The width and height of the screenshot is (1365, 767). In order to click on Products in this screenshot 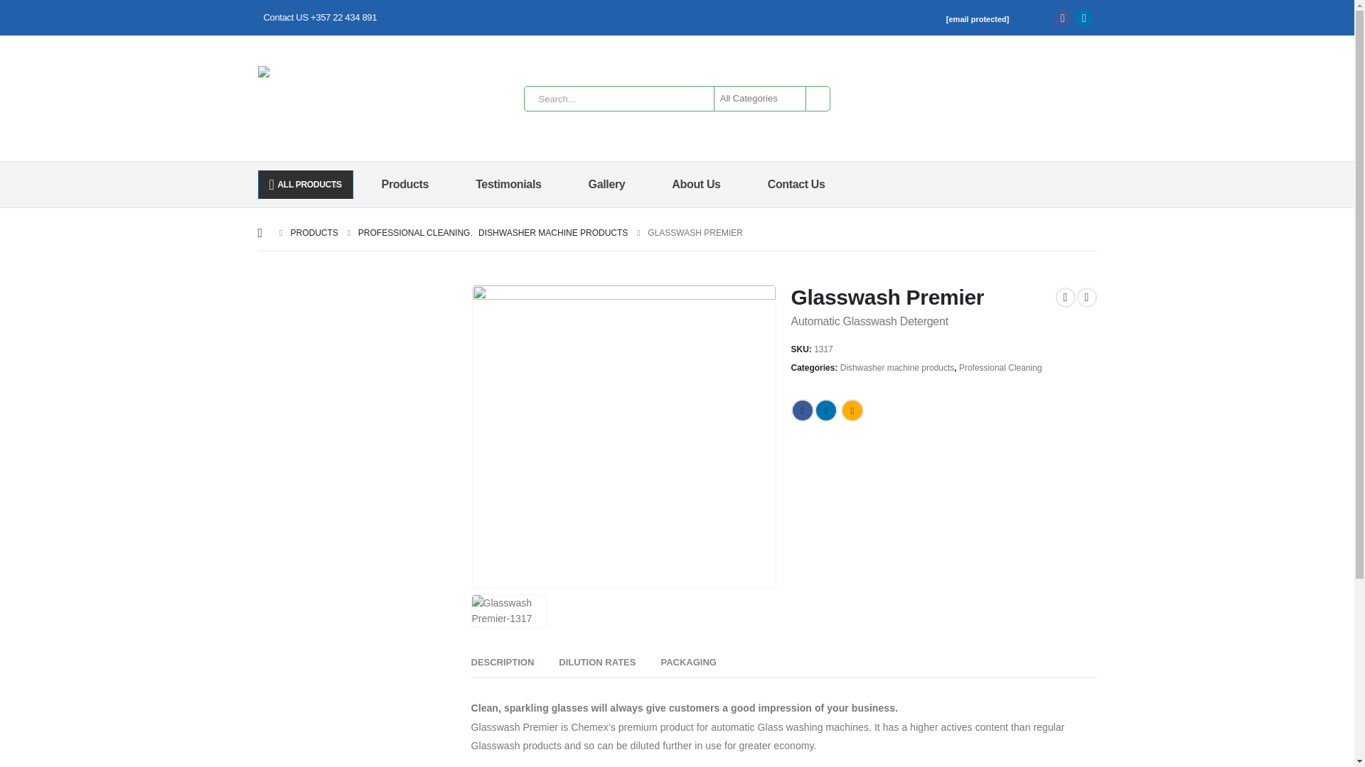, I will do `click(409, 184)`.